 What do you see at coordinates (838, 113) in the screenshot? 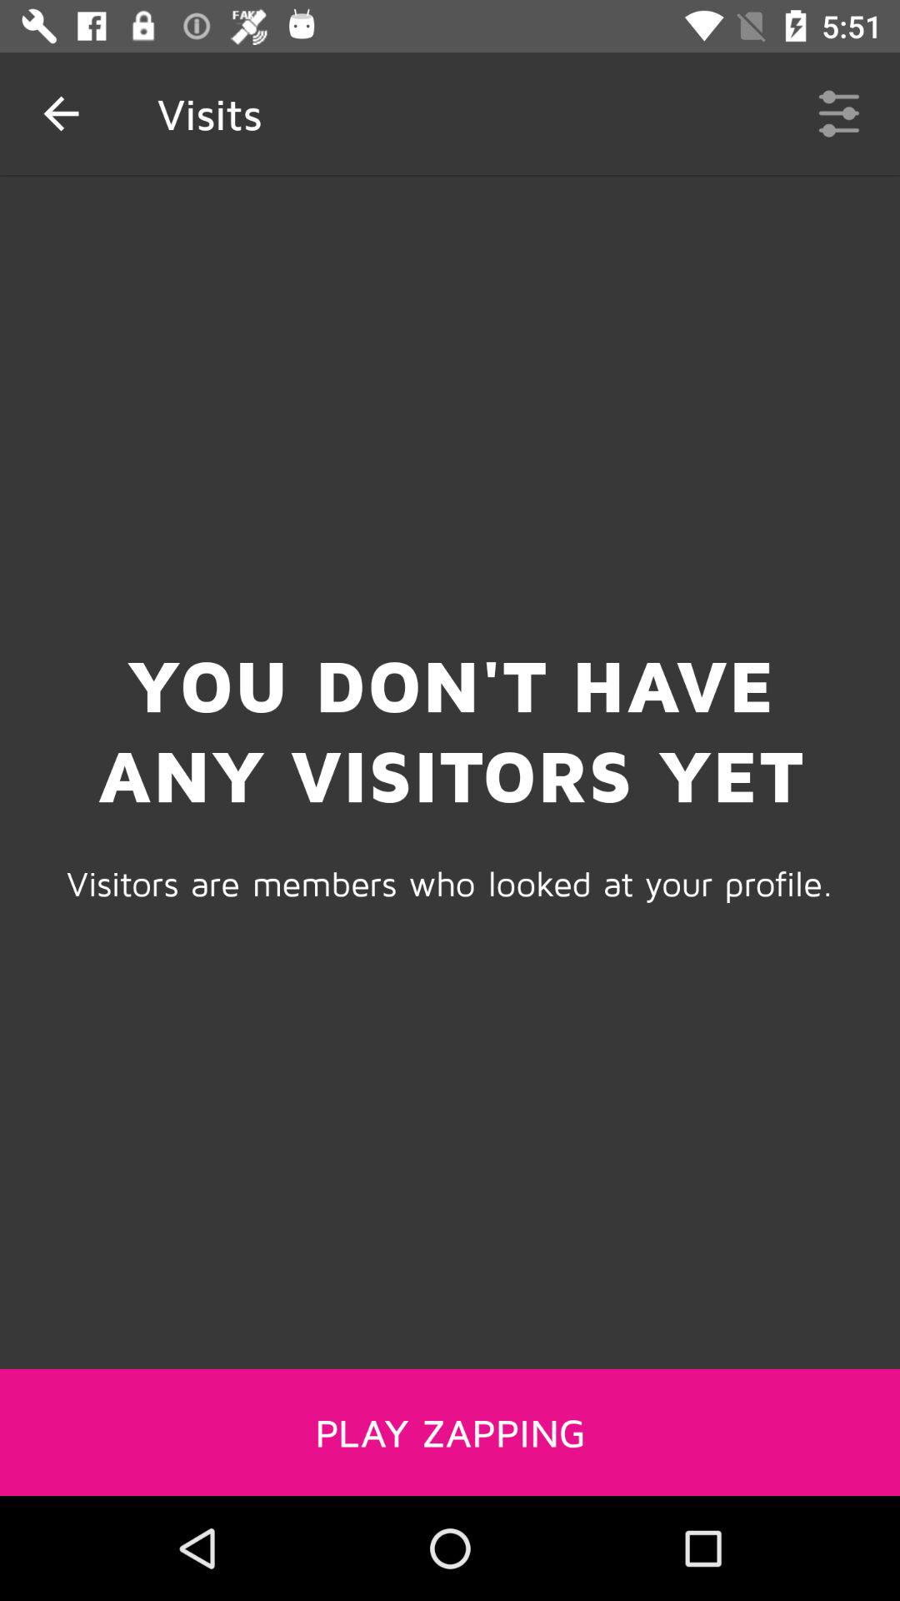
I see `turn on item above the you don t item` at bounding box center [838, 113].